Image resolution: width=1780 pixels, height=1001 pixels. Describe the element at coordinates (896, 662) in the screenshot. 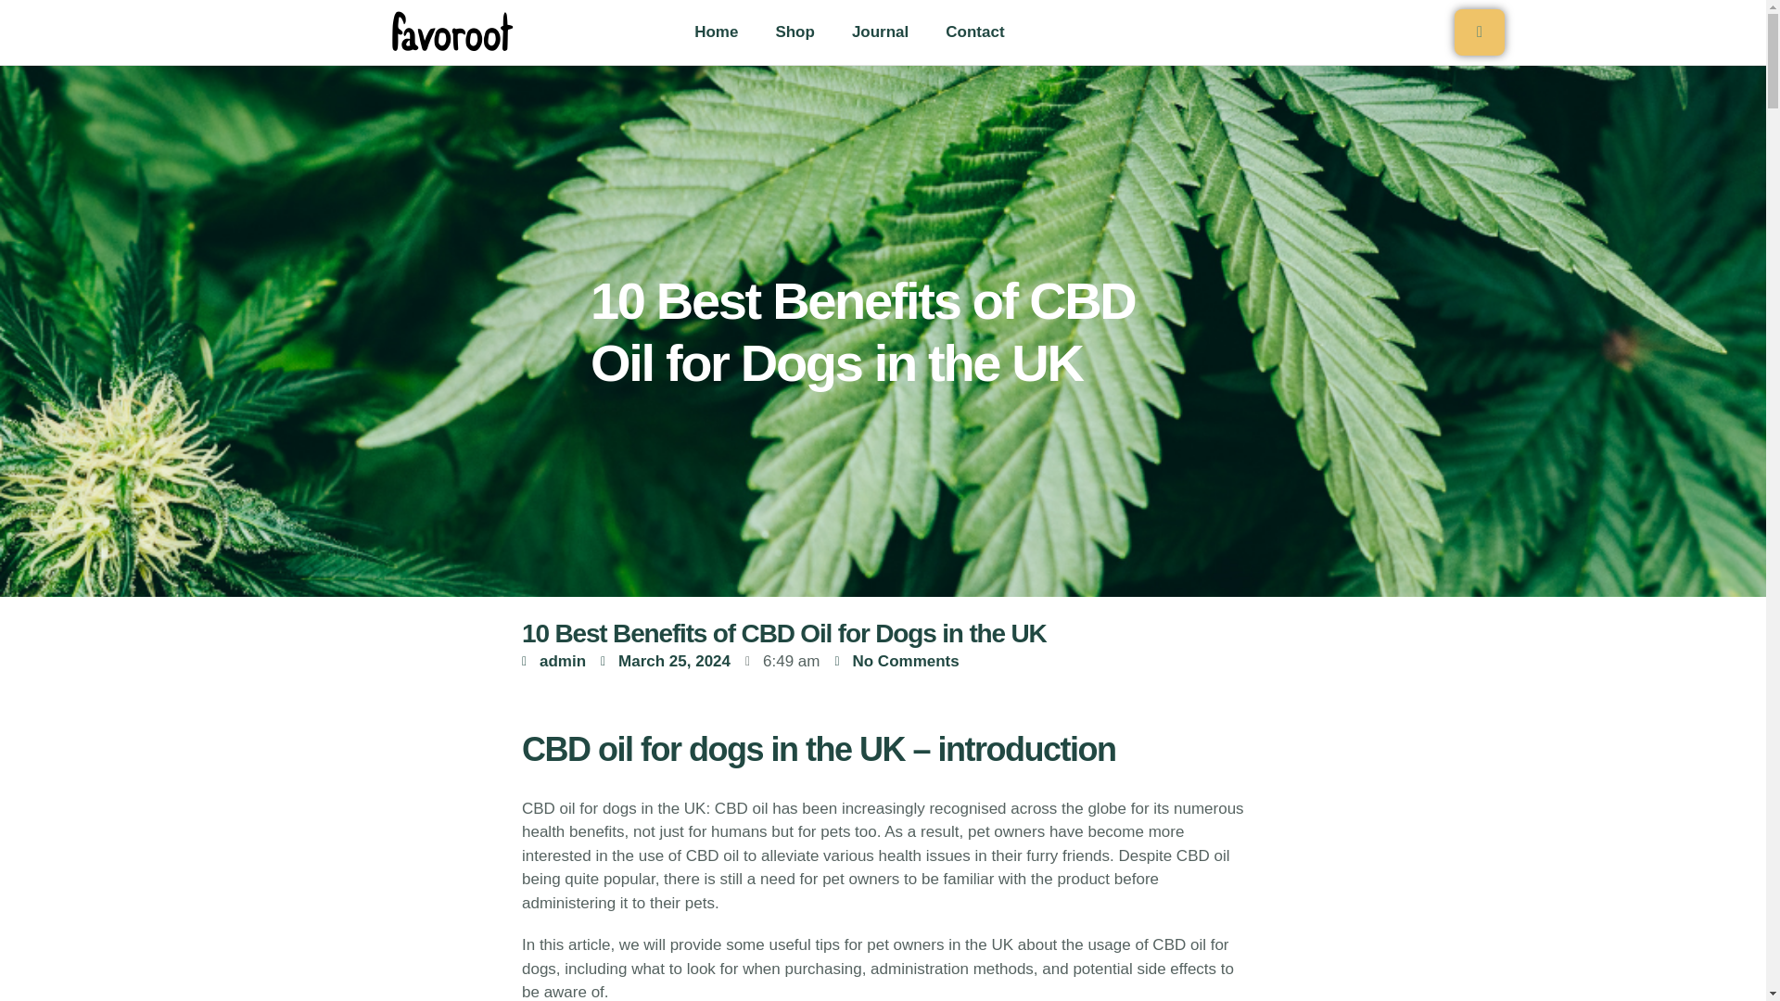

I see `No Comments` at that location.